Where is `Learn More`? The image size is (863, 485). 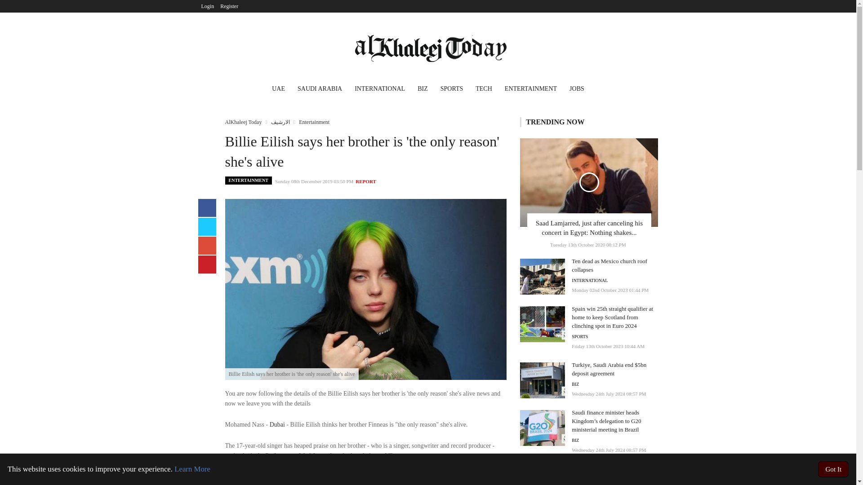
Learn More is located at coordinates (192, 469).